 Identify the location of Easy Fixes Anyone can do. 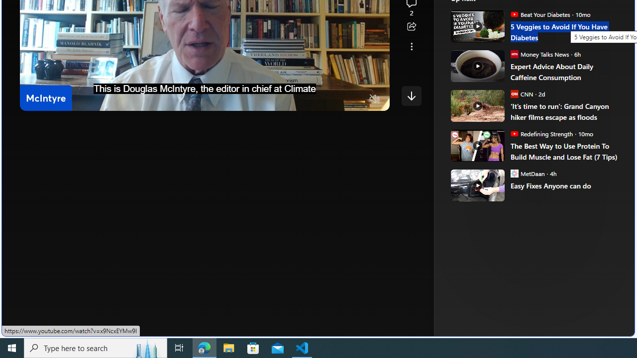
(477, 185).